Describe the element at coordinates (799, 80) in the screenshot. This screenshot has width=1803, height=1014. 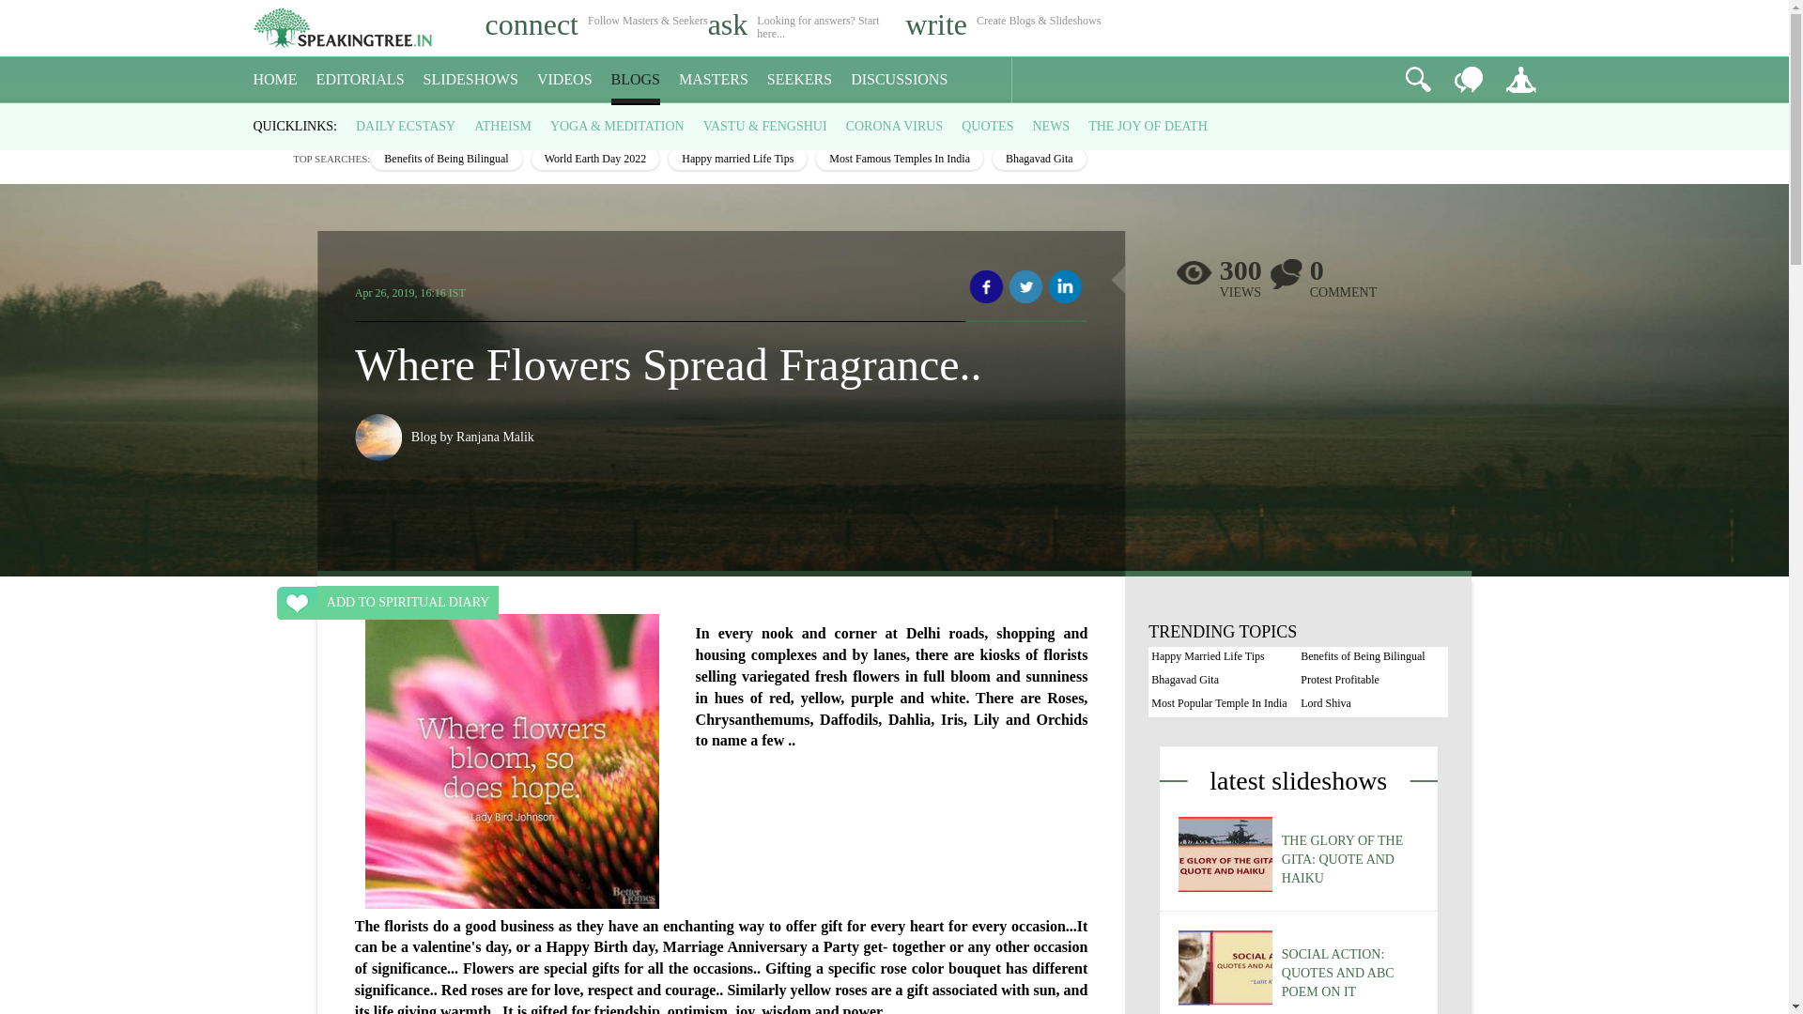
I see `SEEKERS` at that location.